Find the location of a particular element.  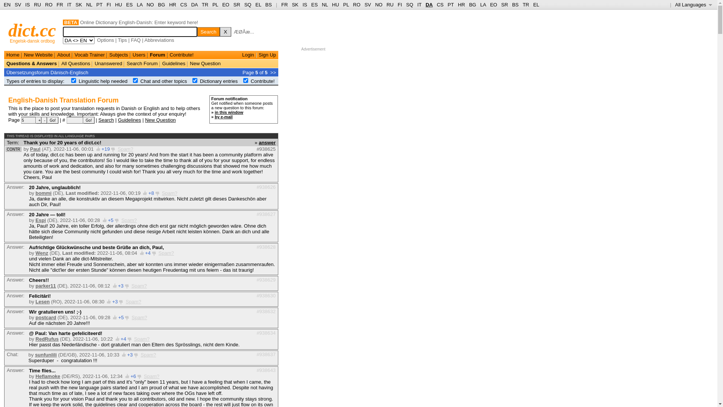

IT is located at coordinates (419, 5).